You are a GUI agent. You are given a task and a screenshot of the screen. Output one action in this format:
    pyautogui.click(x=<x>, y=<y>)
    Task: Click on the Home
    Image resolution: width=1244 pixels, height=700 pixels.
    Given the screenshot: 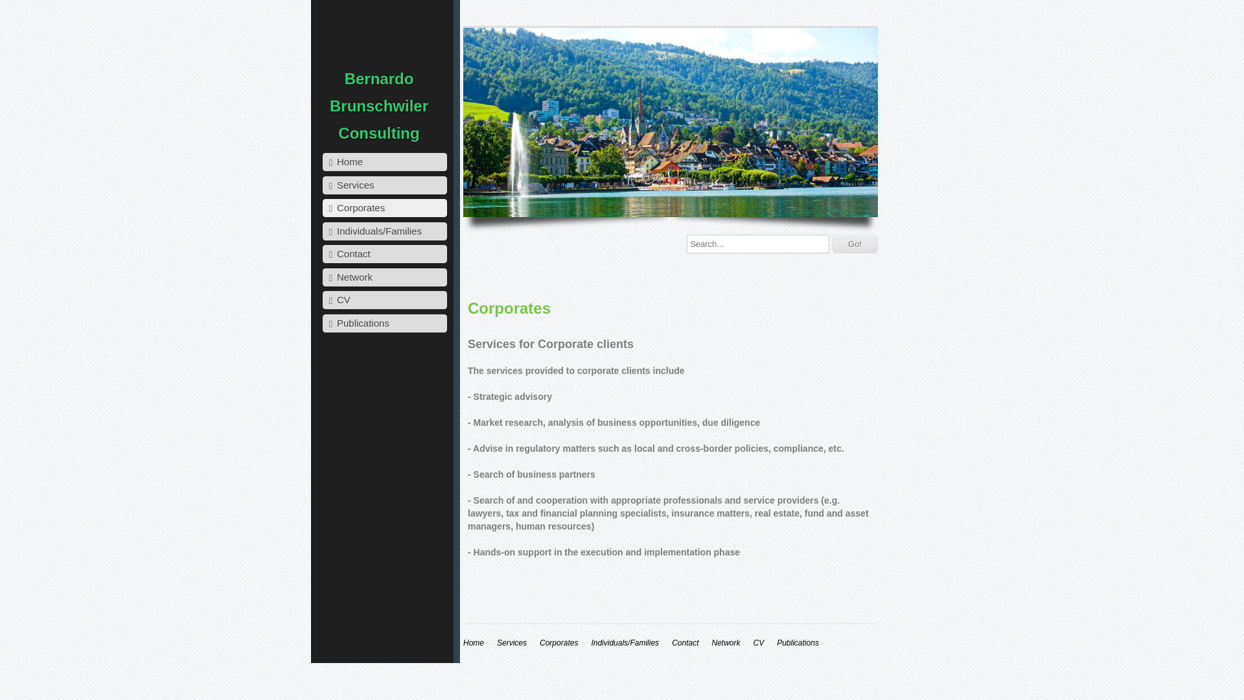 What is the action you would take?
    pyautogui.click(x=474, y=643)
    